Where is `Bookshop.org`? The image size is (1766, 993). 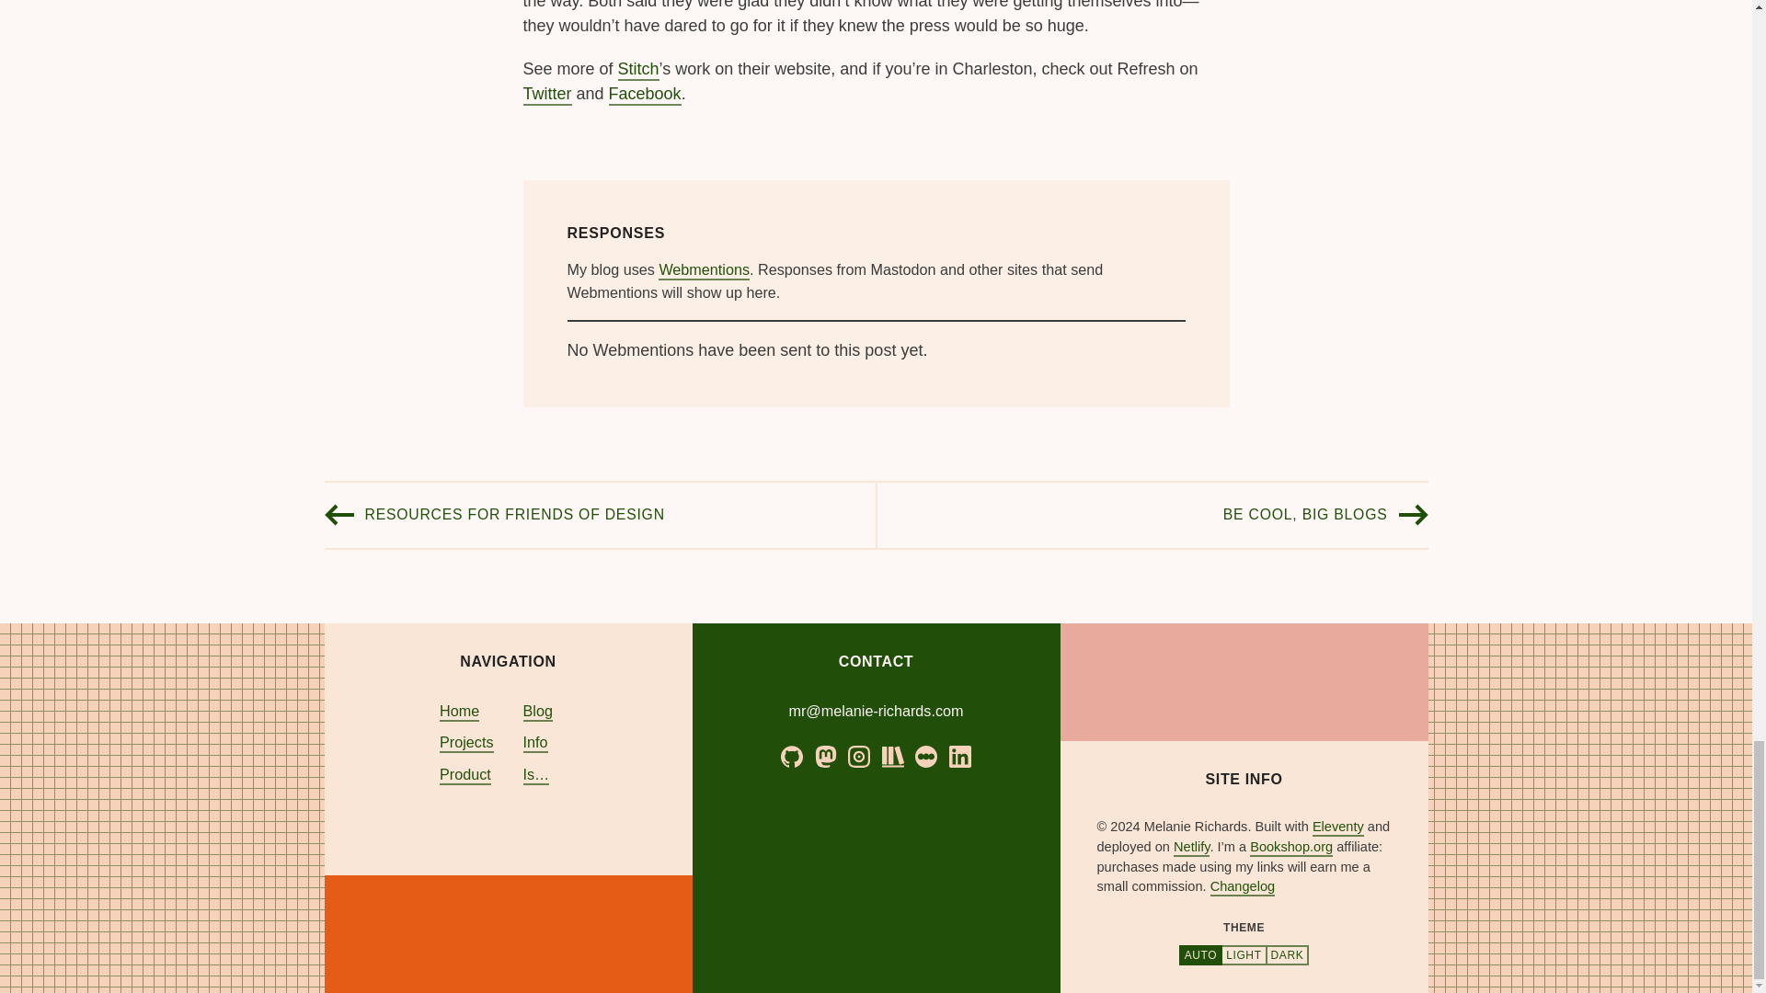
Bookshop.org is located at coordinates (1291, 848).